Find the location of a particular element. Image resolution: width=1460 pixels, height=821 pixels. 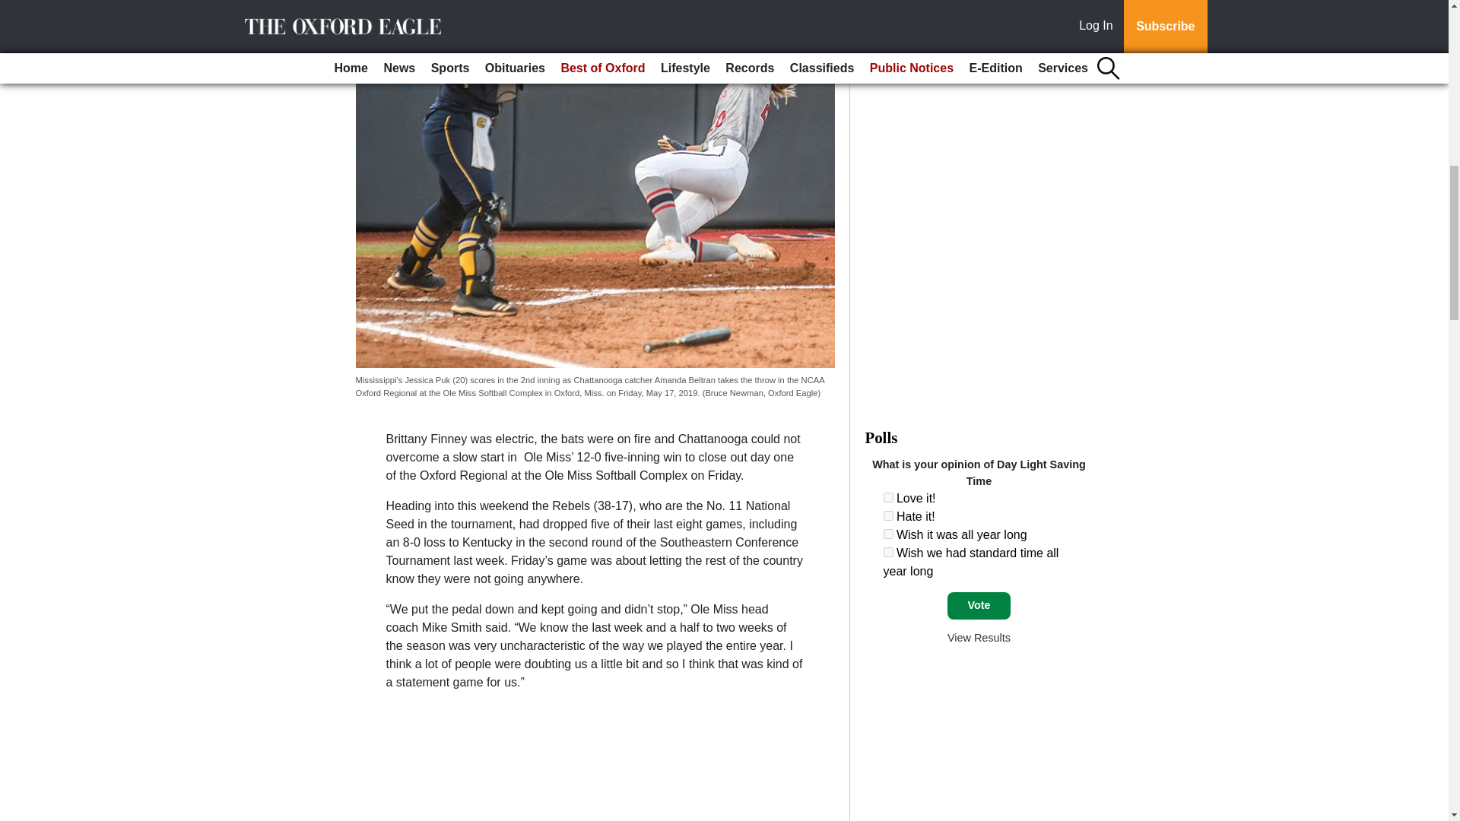

161 is located at coordinates (888, 515).